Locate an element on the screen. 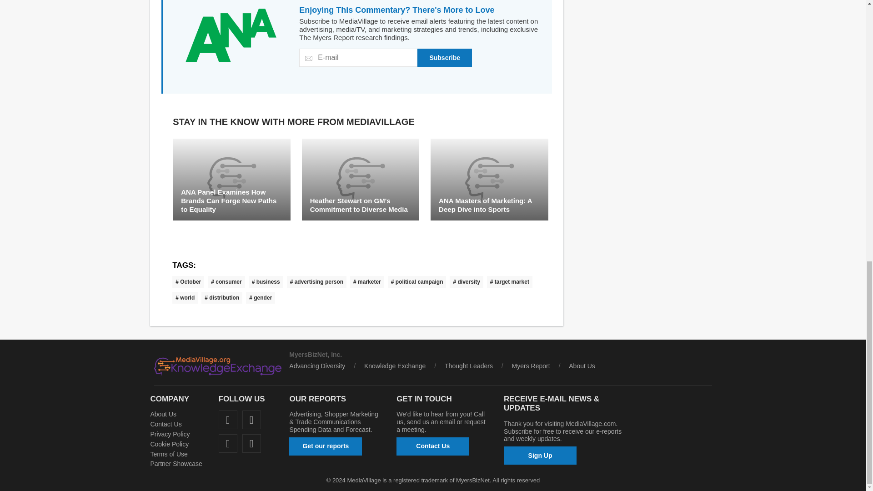 The image size is (873, 491). Follow us on Facebook is located at coordinates (228, 419).